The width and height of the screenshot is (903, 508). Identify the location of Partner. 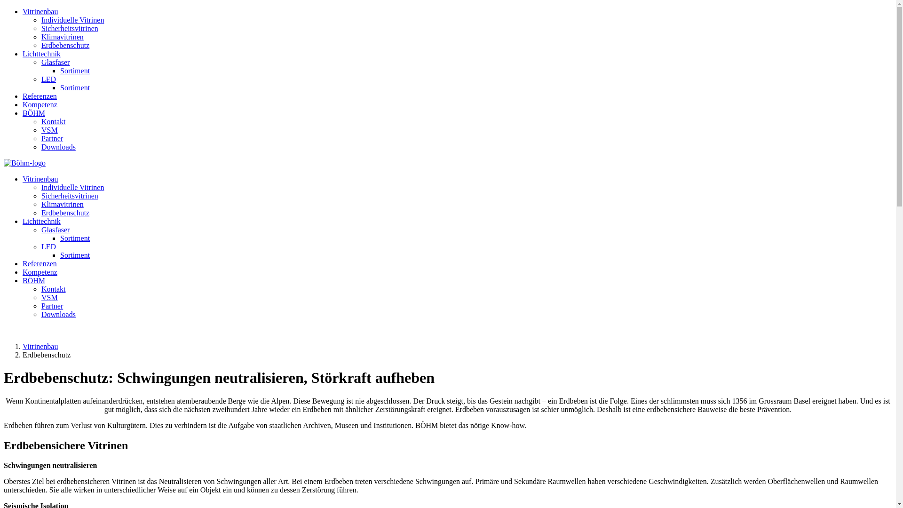
(52, 306).